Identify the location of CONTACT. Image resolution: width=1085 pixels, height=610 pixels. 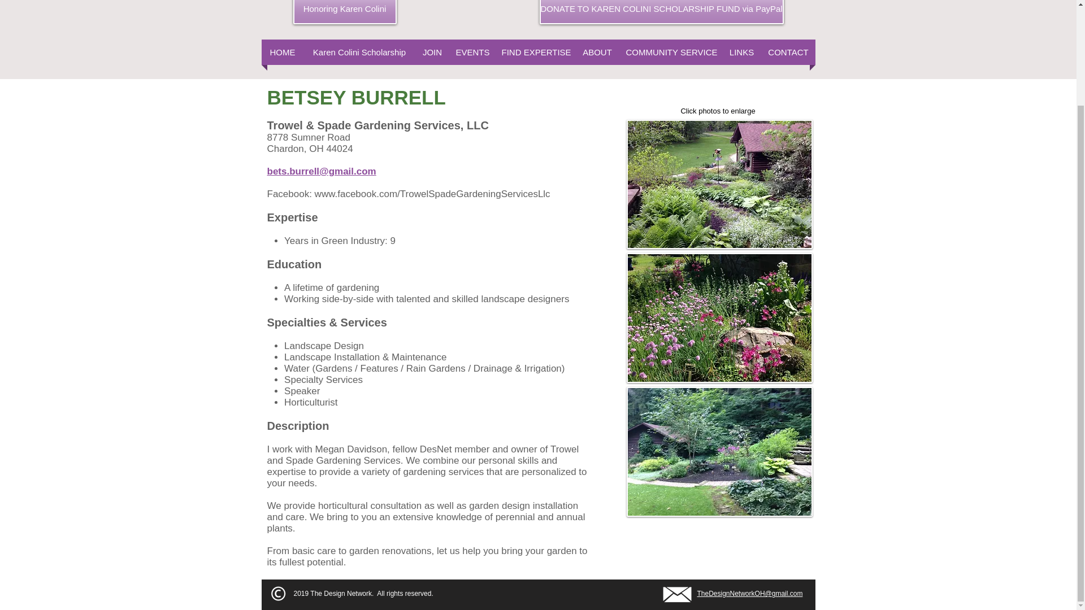
(788, 52).